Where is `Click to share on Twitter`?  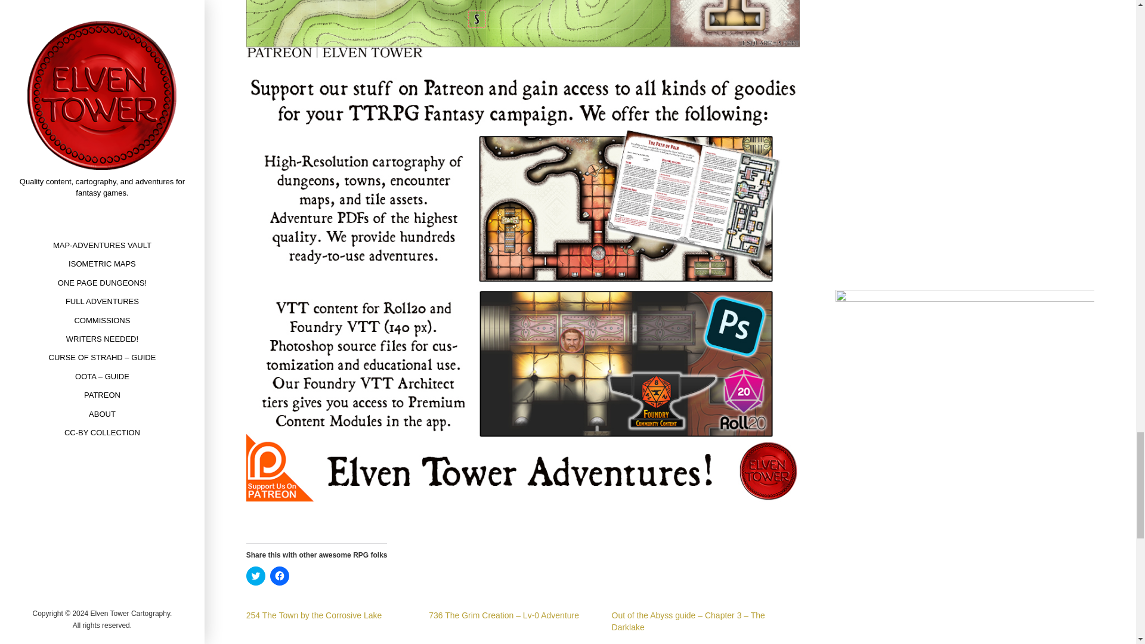
Click to share on Twitter is located at coordinates (255, 576).